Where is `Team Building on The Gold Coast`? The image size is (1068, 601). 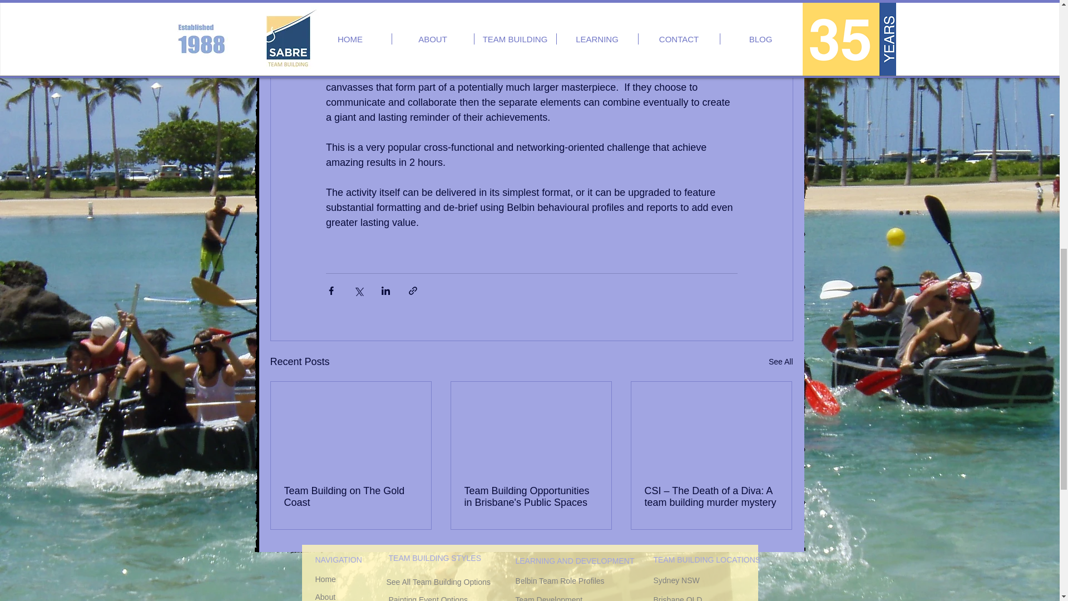 Team Building on The Gold Coast is located at coordinates (350, 496).